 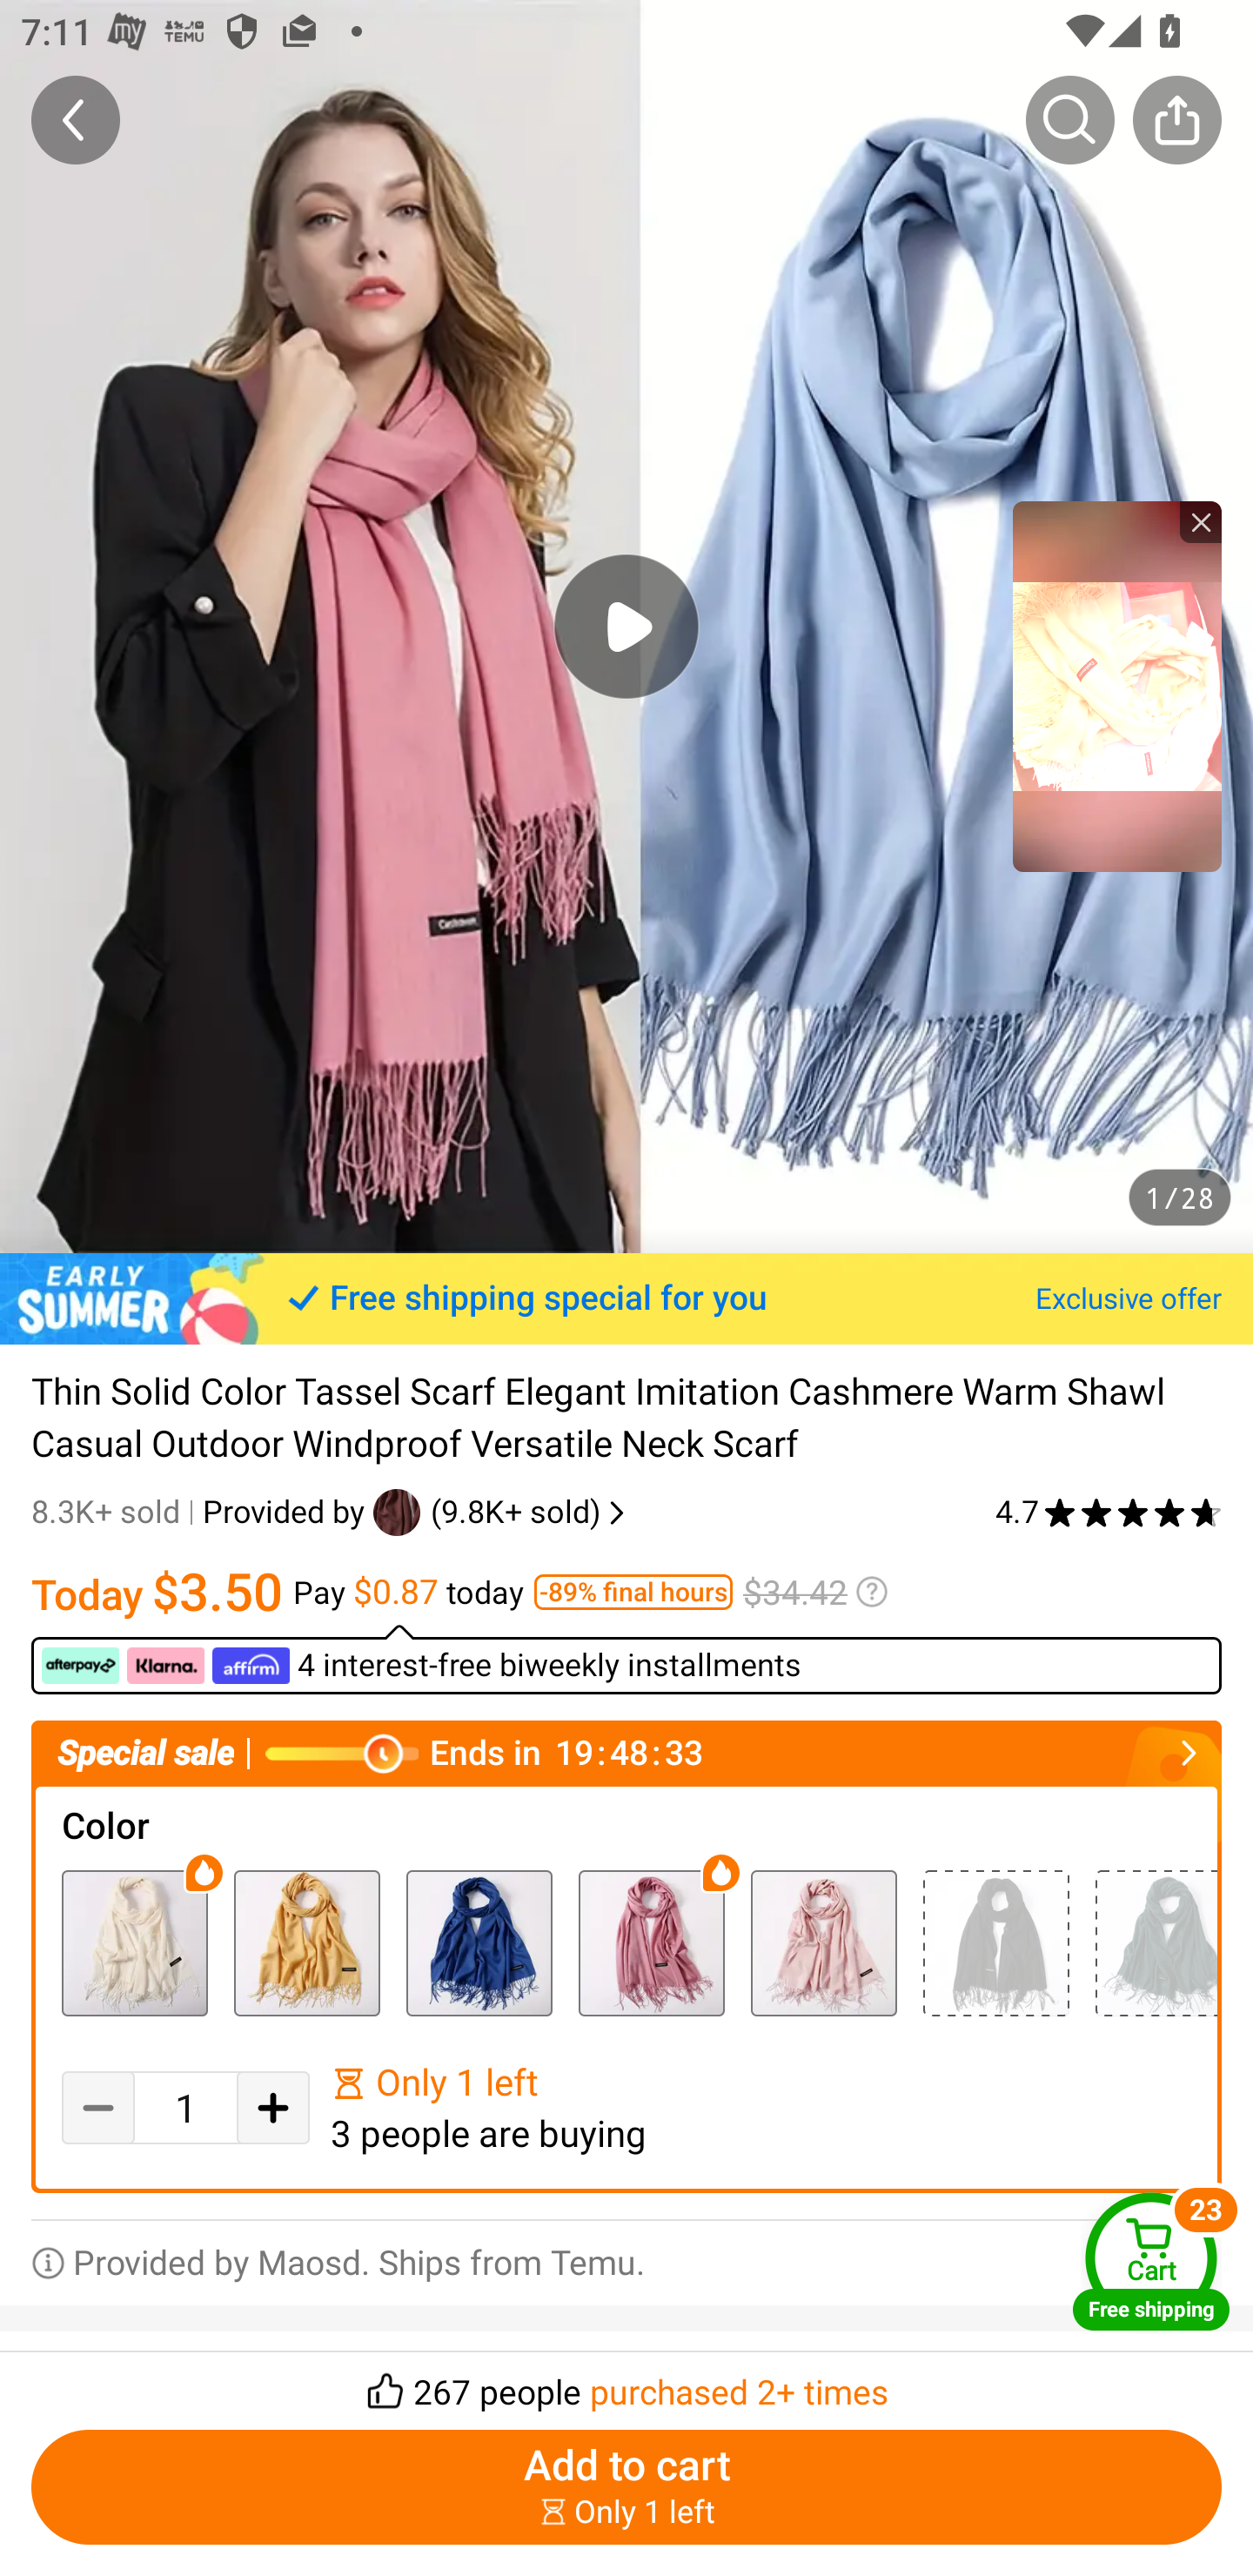 I want to click on Decrease Quantity Button, so click(x=97, y=2106).